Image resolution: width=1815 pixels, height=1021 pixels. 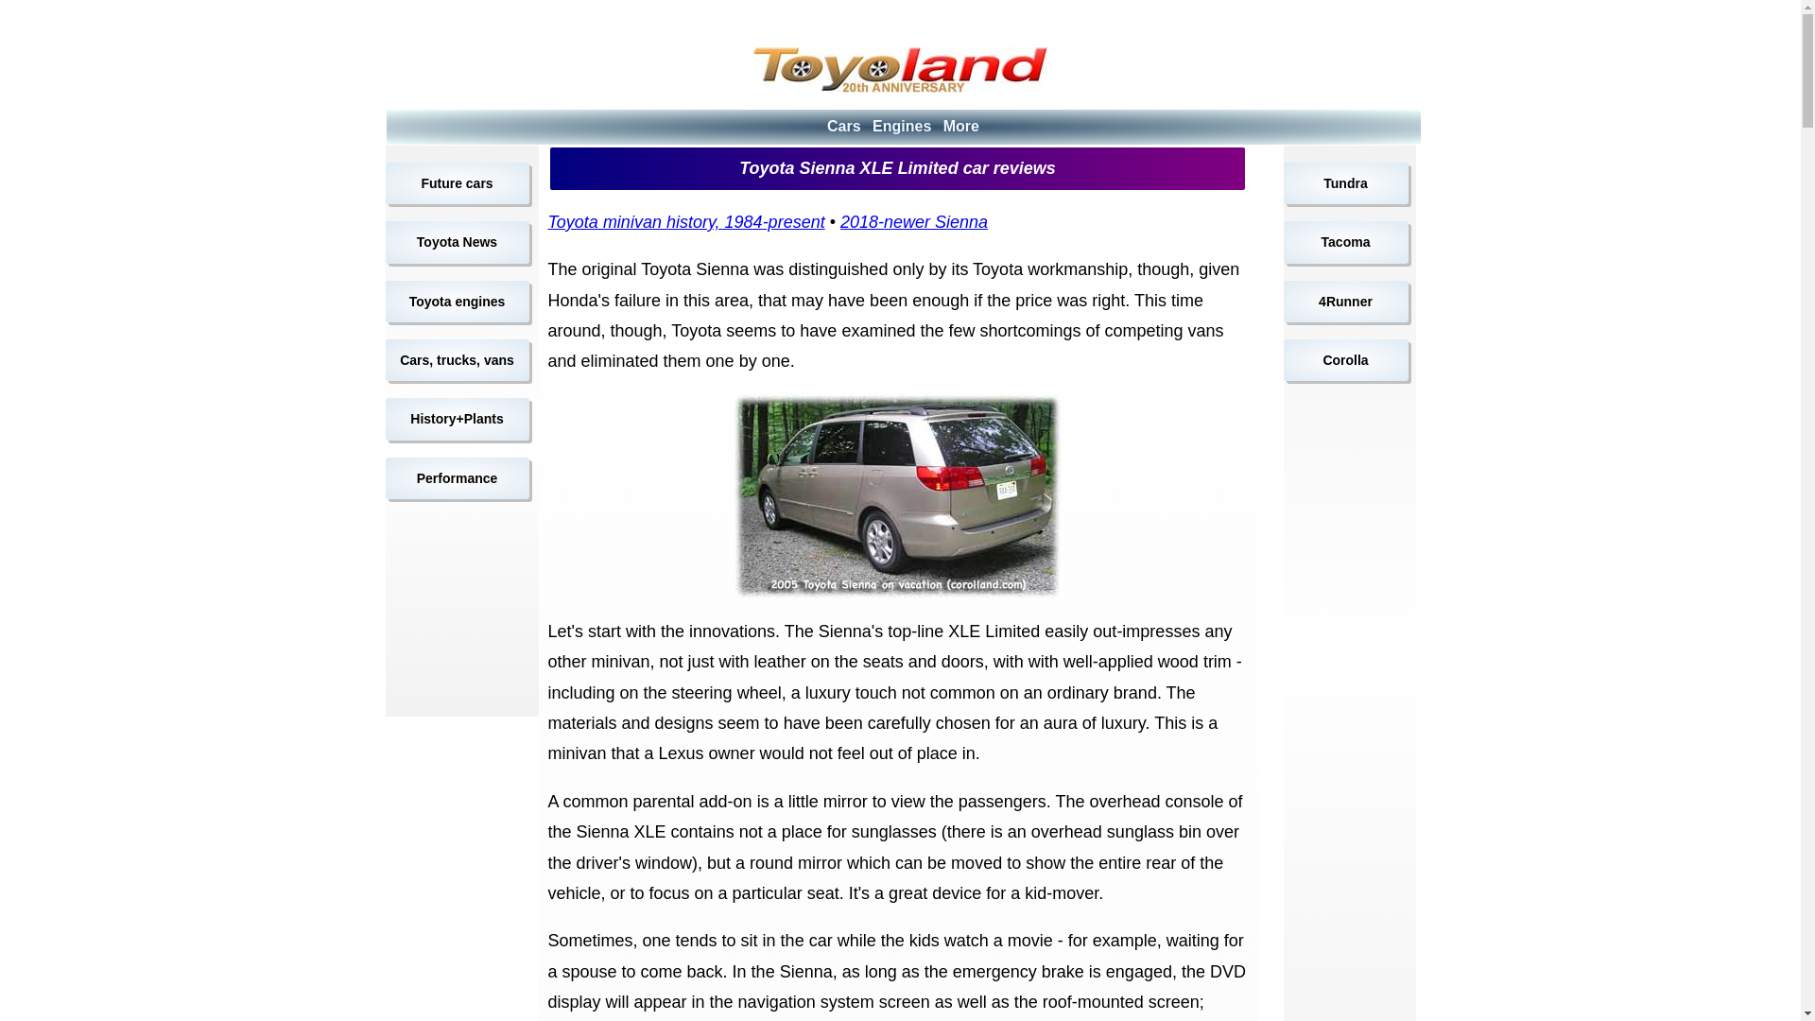 I want to click on Cars, so click(x=843, y=126).